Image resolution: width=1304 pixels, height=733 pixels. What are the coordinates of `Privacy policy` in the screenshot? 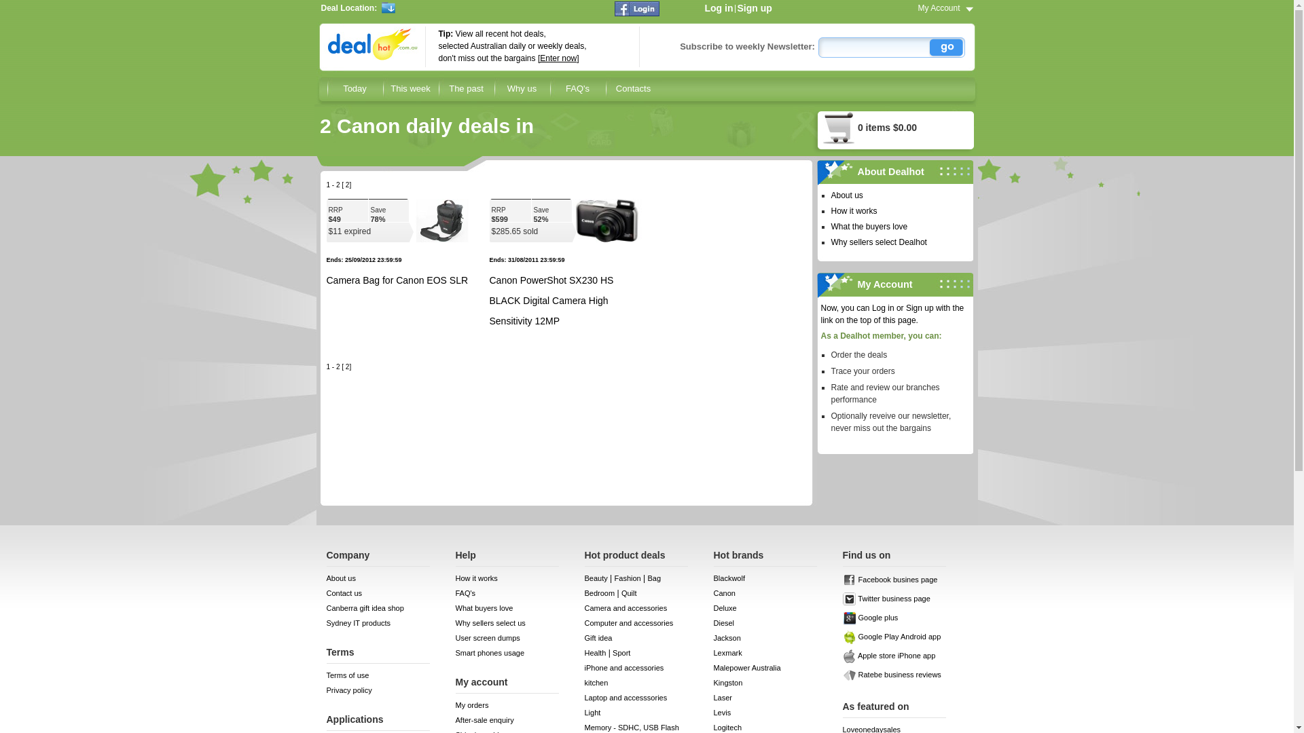 It's located at (349, 690).